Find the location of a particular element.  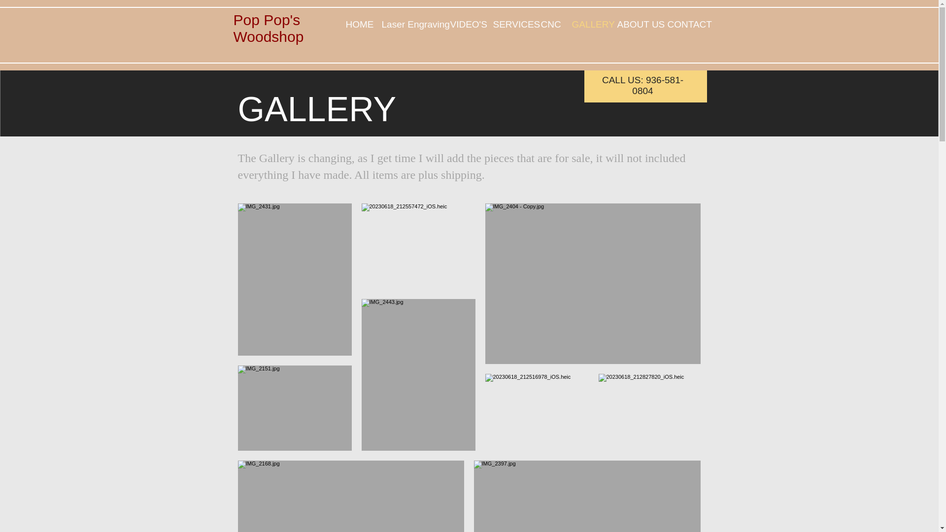

CNC is located at coordinates (548, 24).